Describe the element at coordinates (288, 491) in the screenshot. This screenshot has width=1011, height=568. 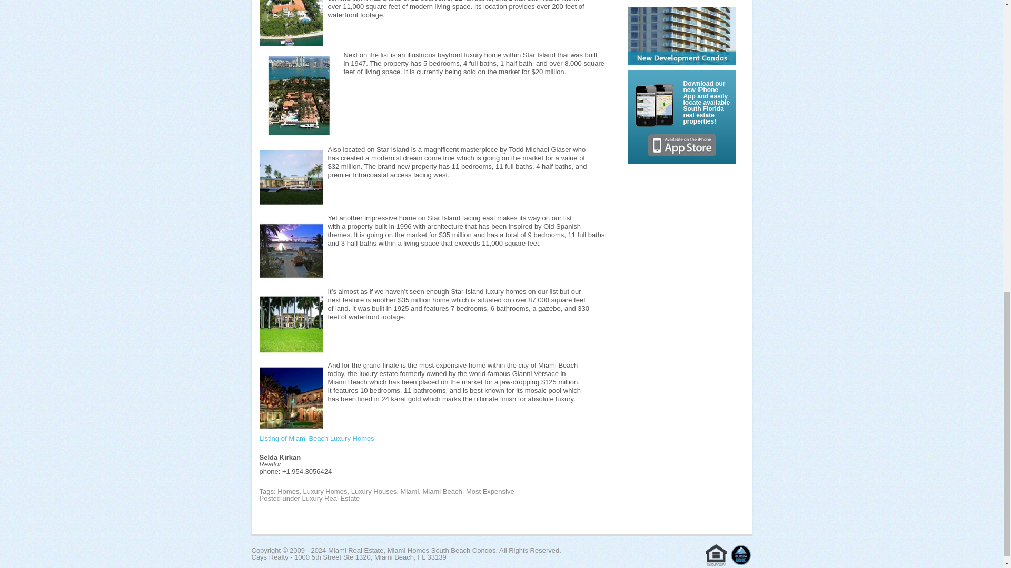
I see `Homes` at that location.